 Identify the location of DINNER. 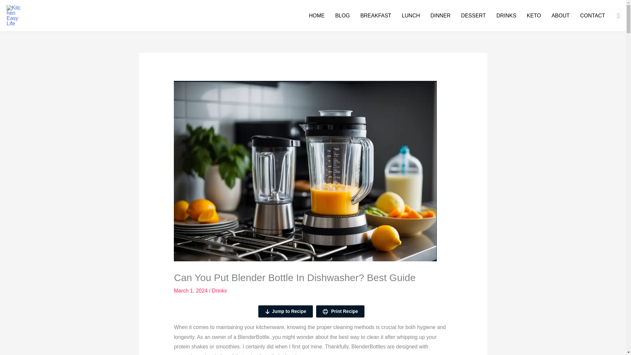
(440, 16).